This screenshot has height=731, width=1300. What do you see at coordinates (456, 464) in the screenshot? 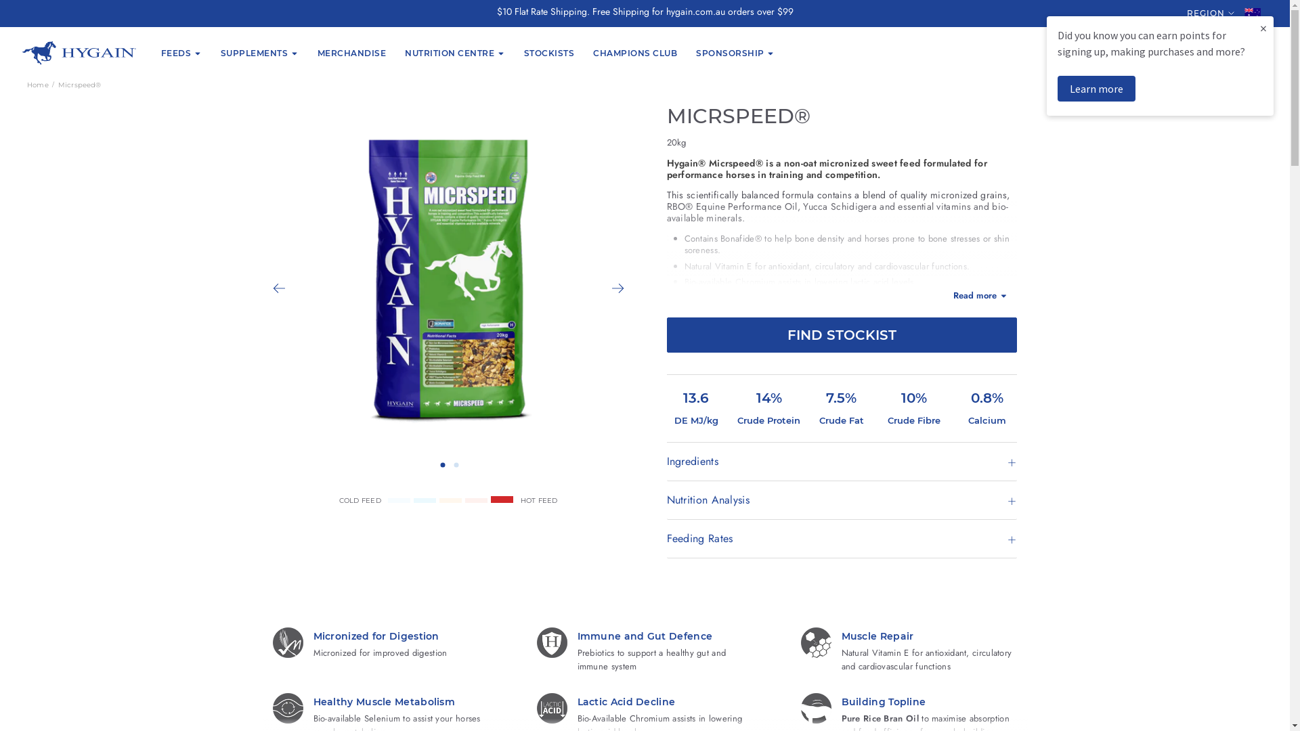
I see `2` at bounding box center [456, 464].